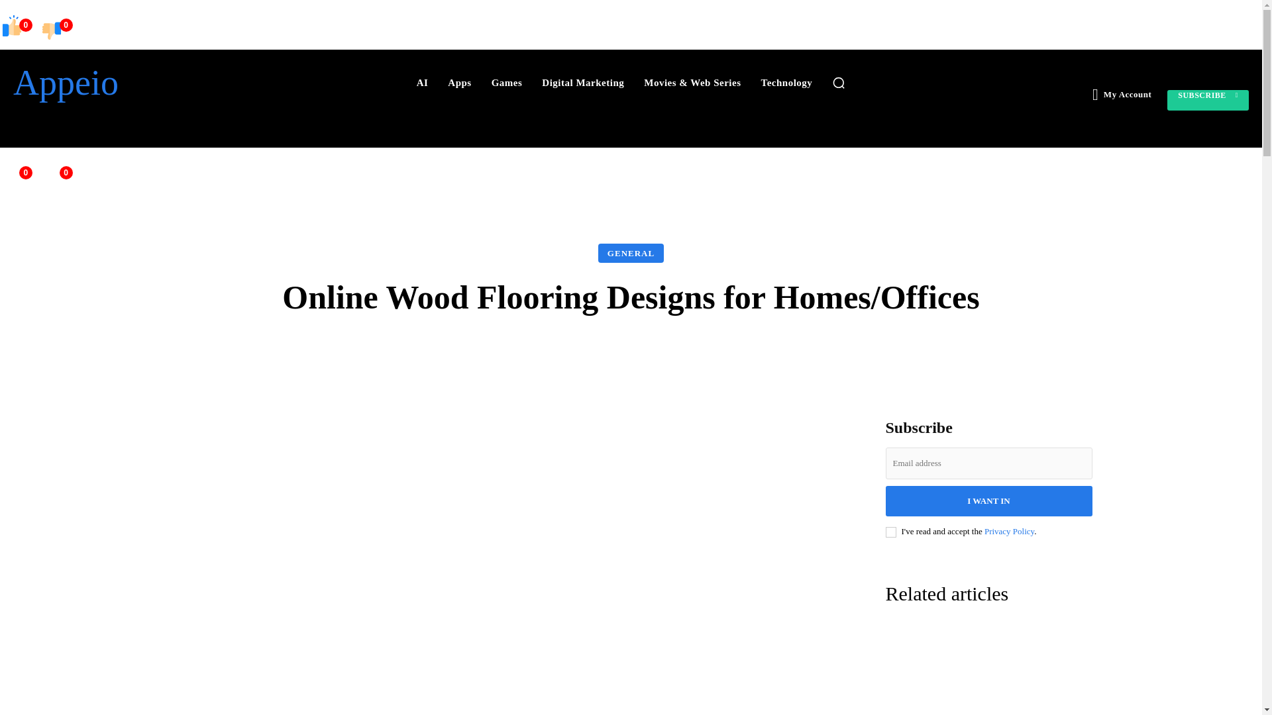  I want to click on Appeio, so click(111, 83).